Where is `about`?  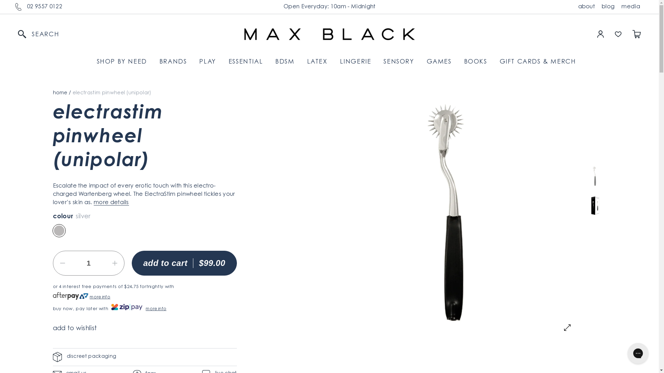 about is located at coordinates (587, 7).